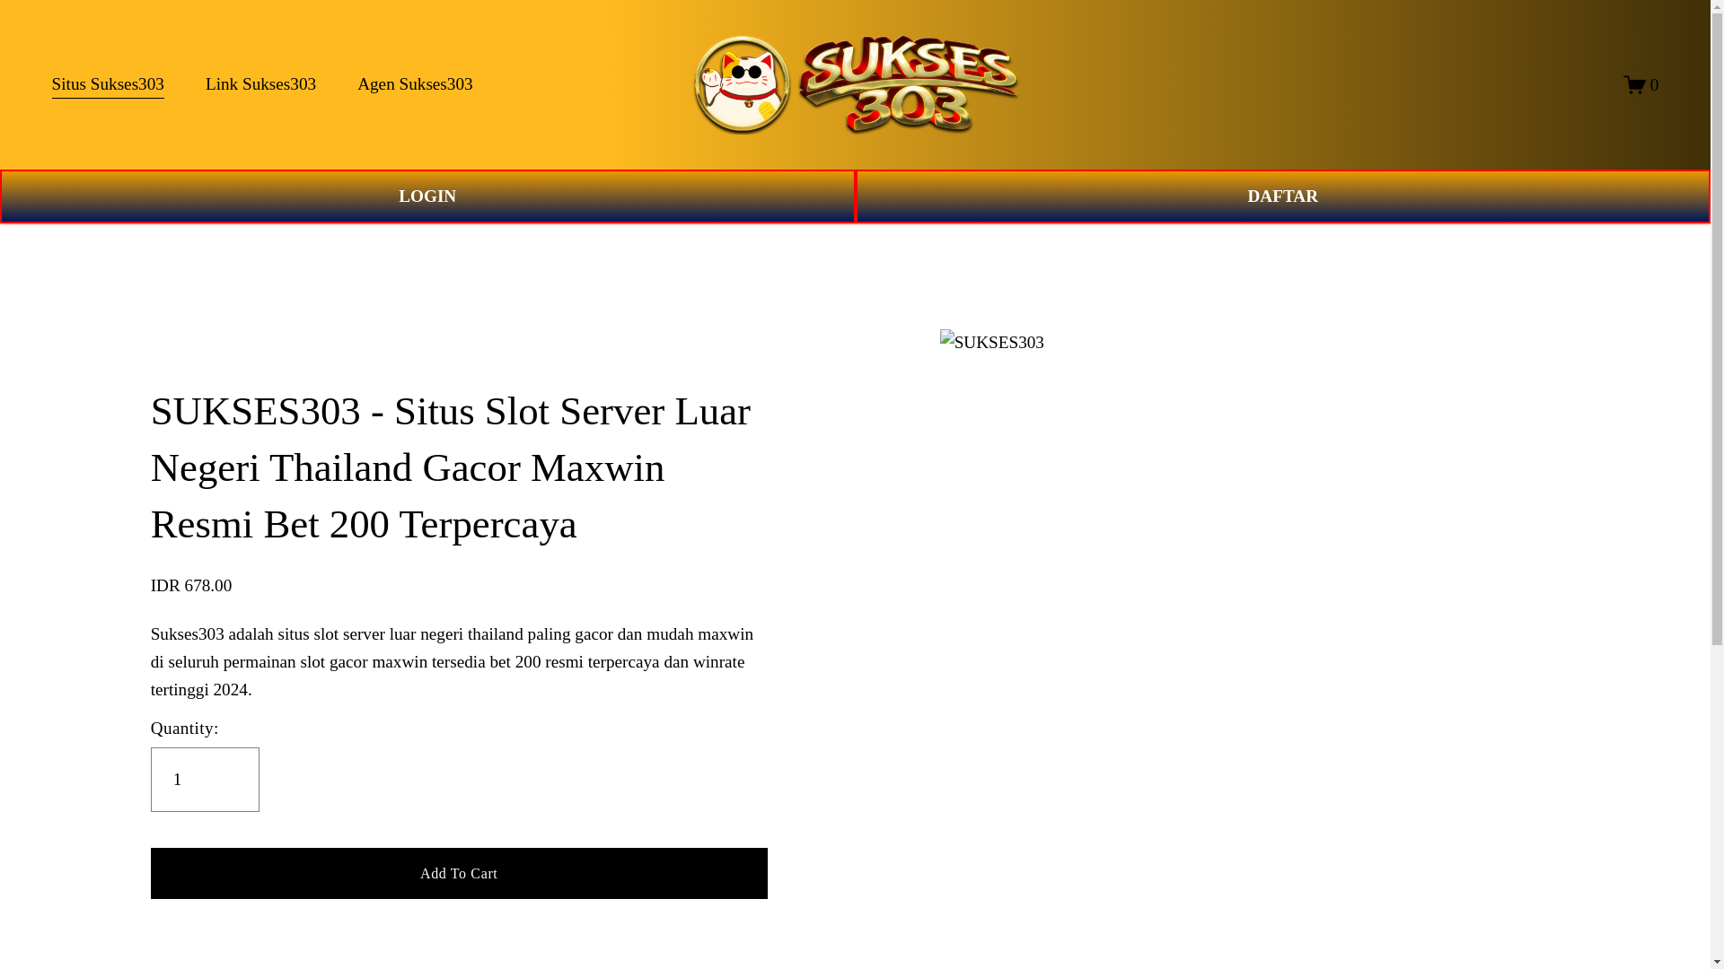 The width and height of the screenshot is (1724, 969). What do you see at coordinates (205, 779) in the screenshot?
I see `1` at bounding box center [205, 779].